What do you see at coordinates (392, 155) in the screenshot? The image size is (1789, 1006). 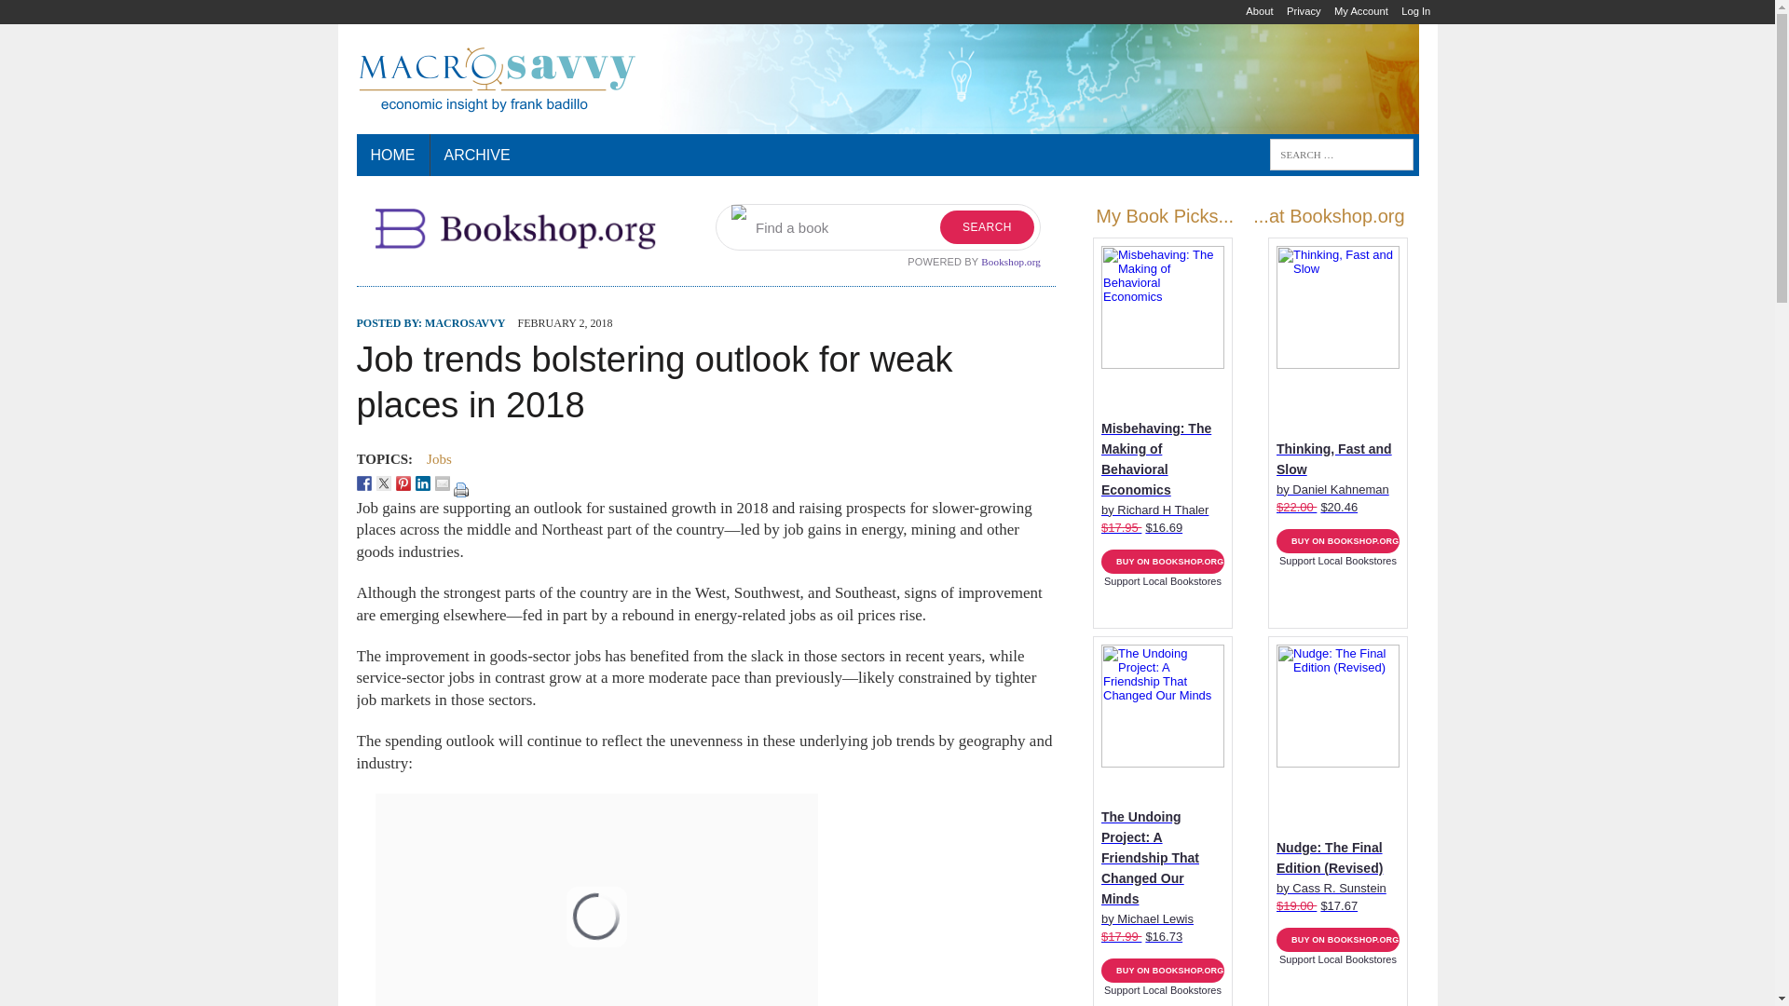 I see `HOME` at bounding box center [392, 155].